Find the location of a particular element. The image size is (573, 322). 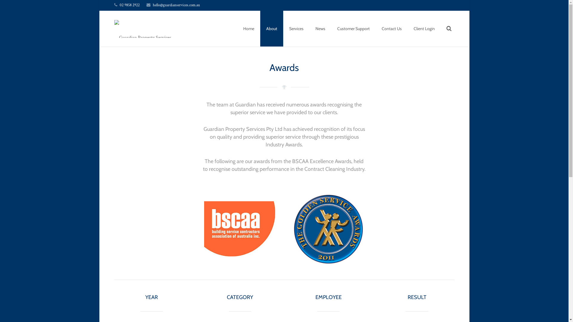

hello@guardianservices.com.au is located at coordinates (176, 5).